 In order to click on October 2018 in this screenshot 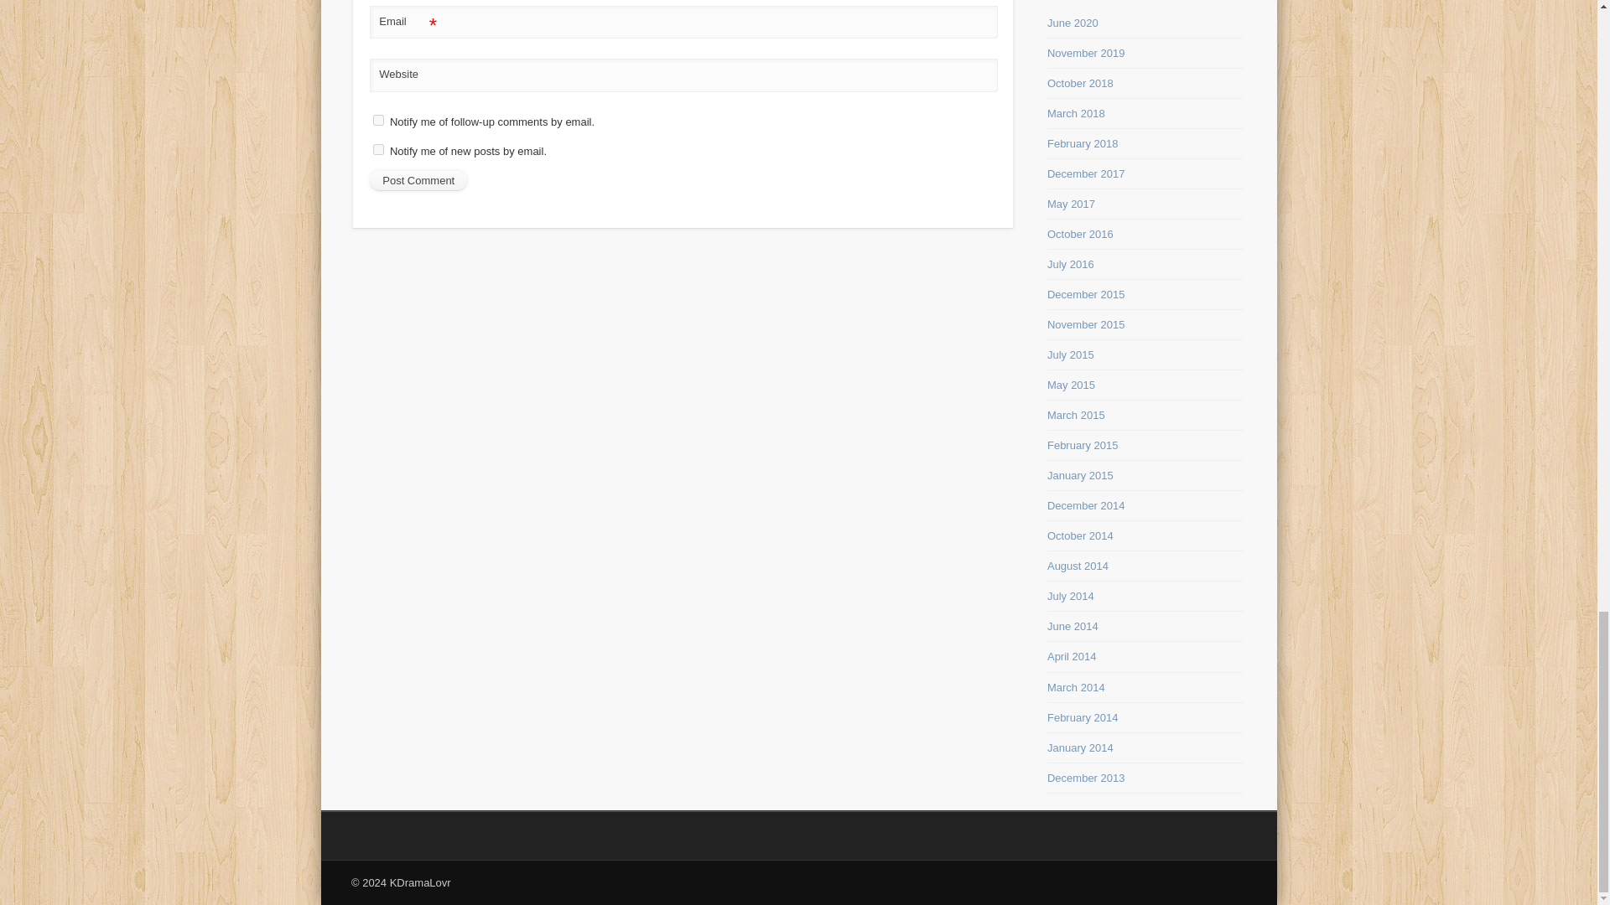, I will do `click(1080, 82)`.